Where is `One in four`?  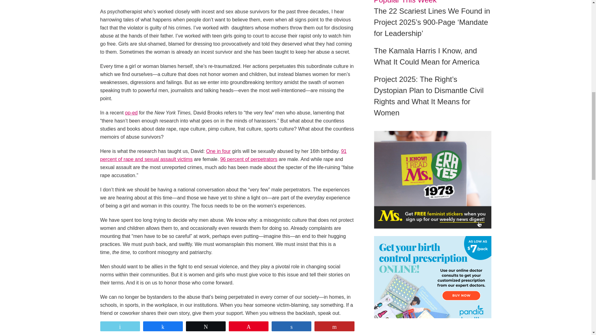
One in four is located at coordinates (219, 151).